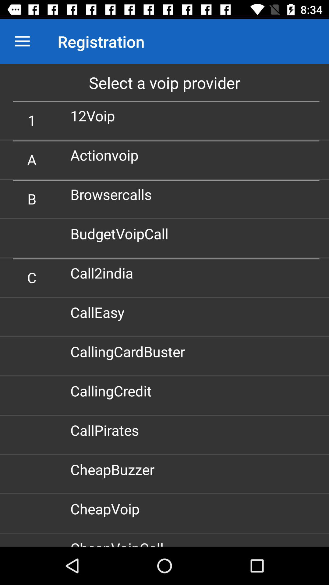  What do you see at coordinates (107, 509) in the screenshot?
I see `swipe until cheapvoip item` at bounding box center [107, 509].